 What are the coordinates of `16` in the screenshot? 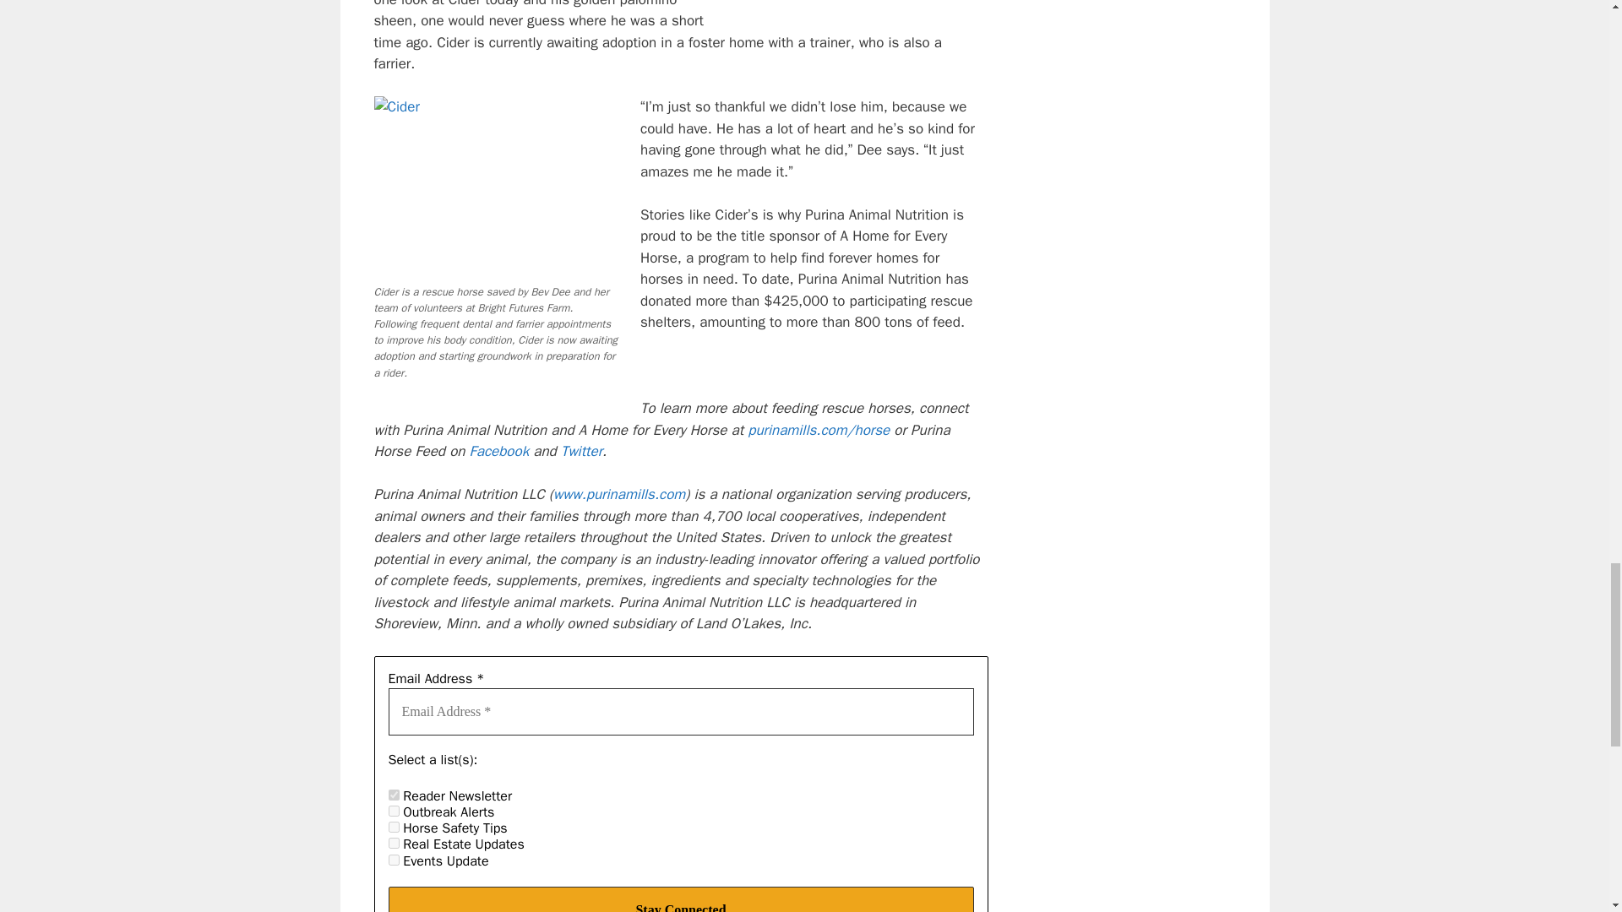 It's located at (394, 843).